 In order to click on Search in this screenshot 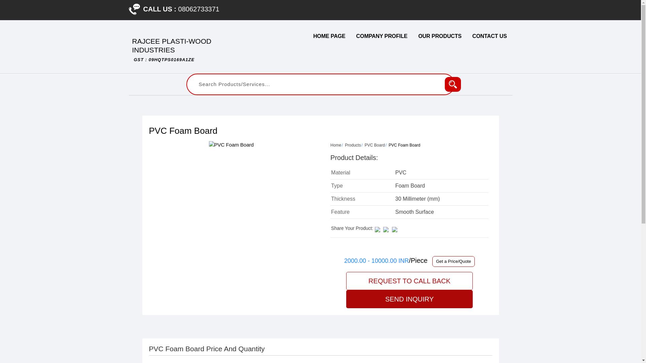, I will do `click(453, 84)`.